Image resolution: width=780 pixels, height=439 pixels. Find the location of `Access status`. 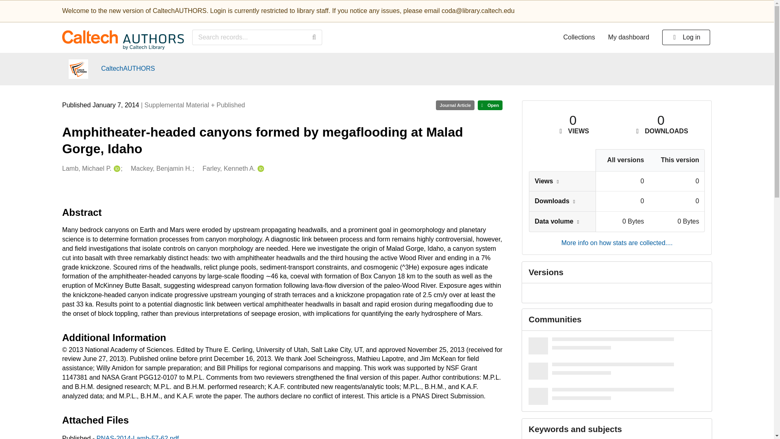

Access status is located at coordinates (490, 105).